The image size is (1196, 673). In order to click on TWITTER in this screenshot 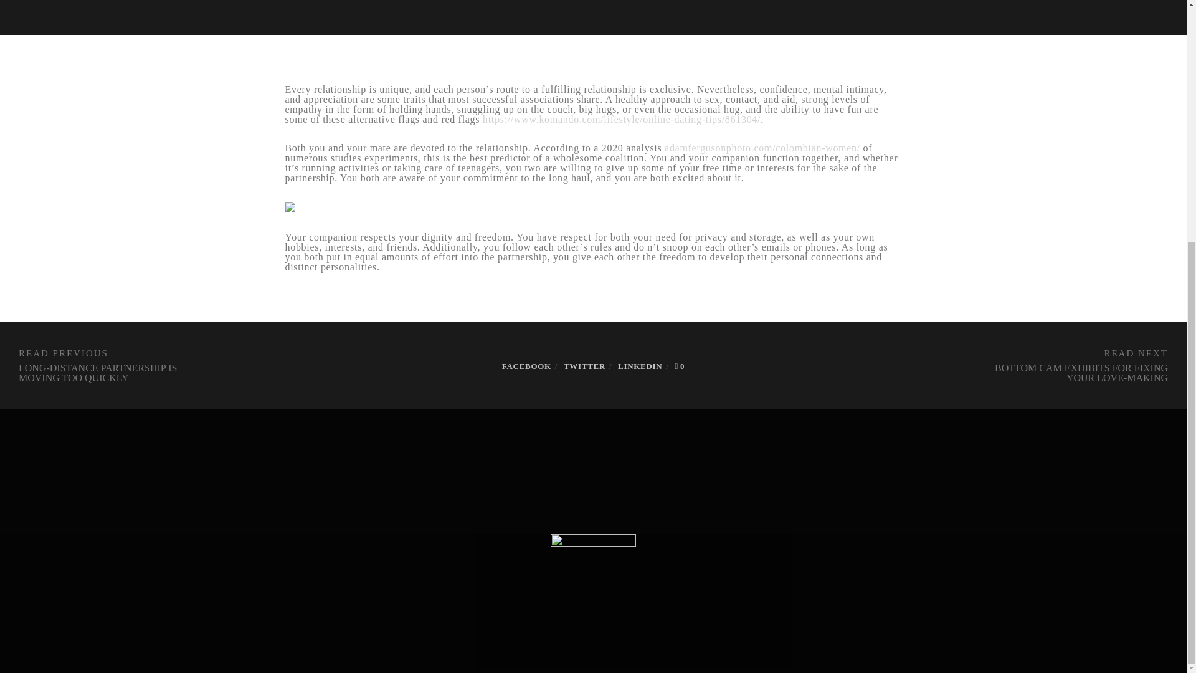, I will do `click(584, 366)`.